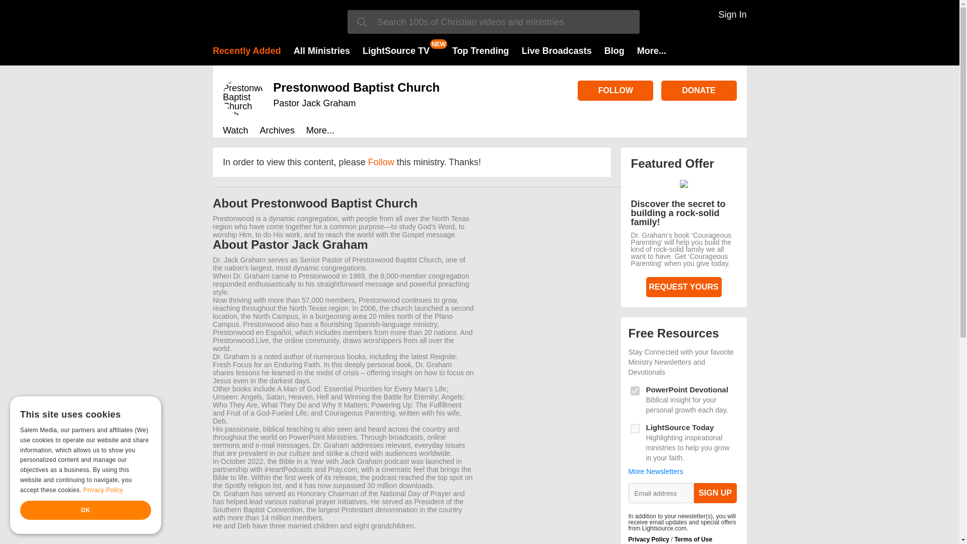 This screenshot has width=967, height=544. What do you see at coordinates (693, 539) in the screenshot?
I see `Terms of Use` at bounding box center [693, 539].